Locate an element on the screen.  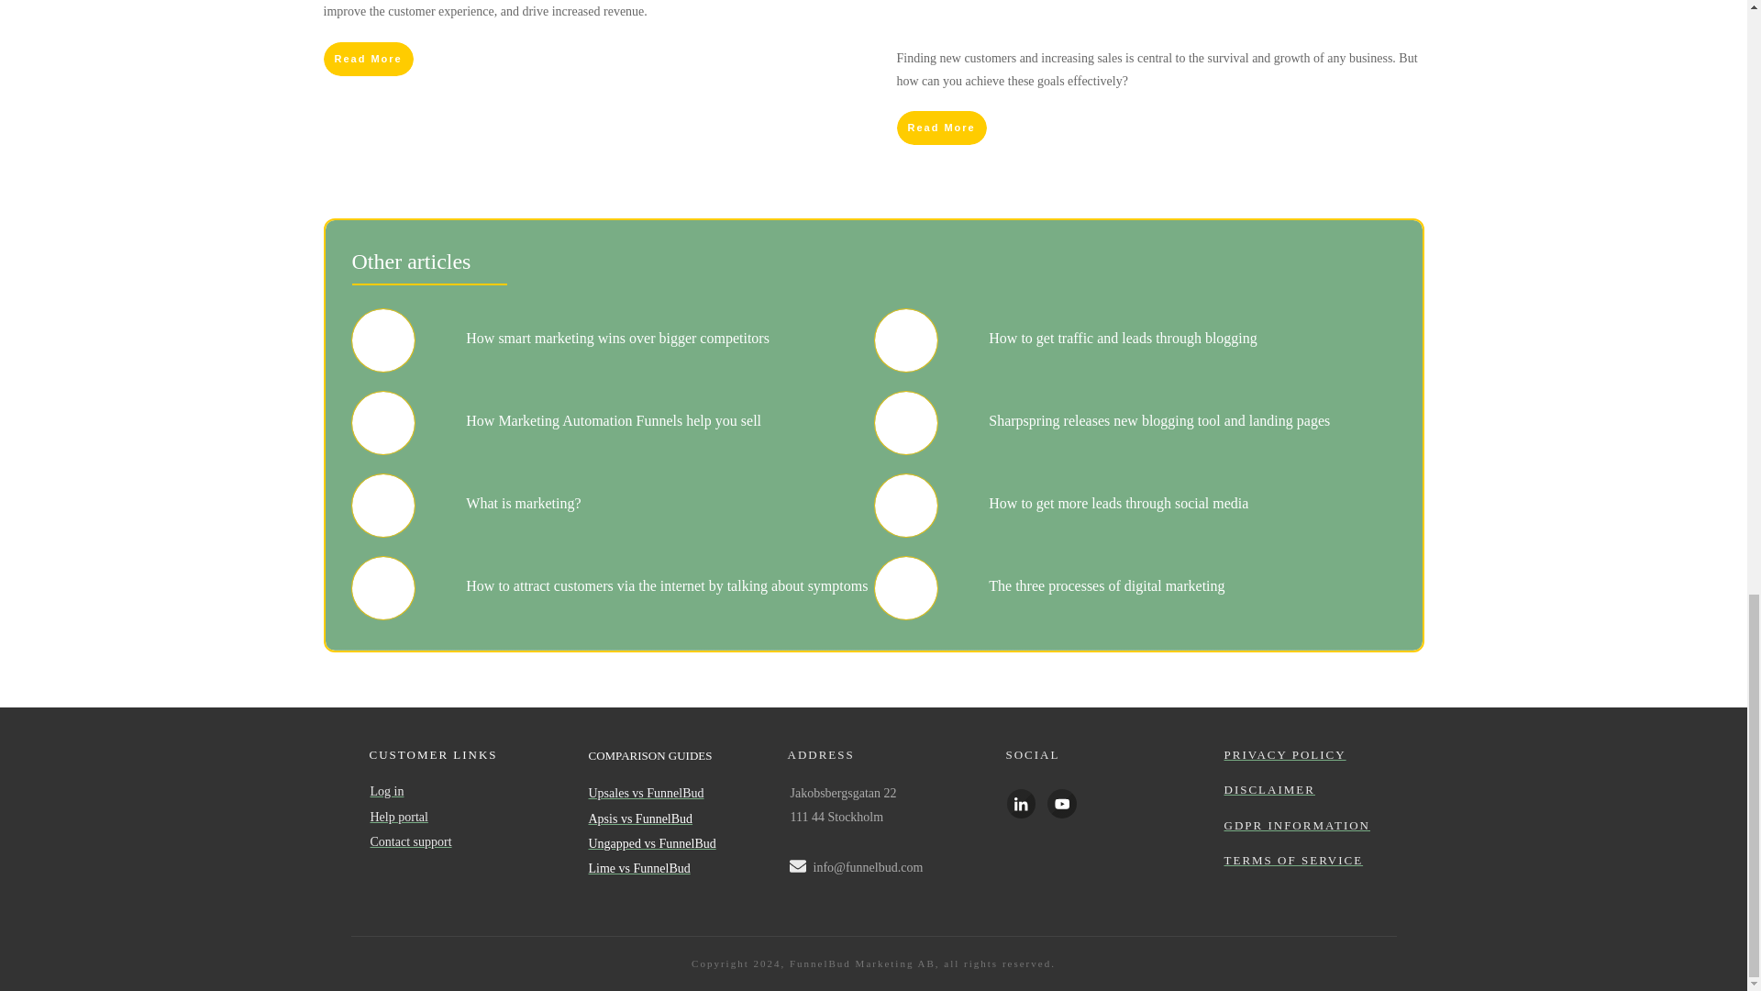
Read More is located at coordinates (367, 59).